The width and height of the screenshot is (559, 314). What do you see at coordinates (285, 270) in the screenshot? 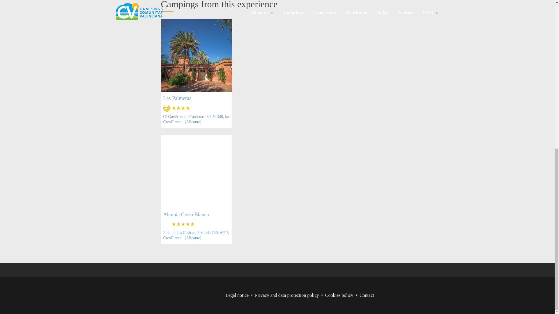
I see `Instagram` at bounding box center [285, 270].